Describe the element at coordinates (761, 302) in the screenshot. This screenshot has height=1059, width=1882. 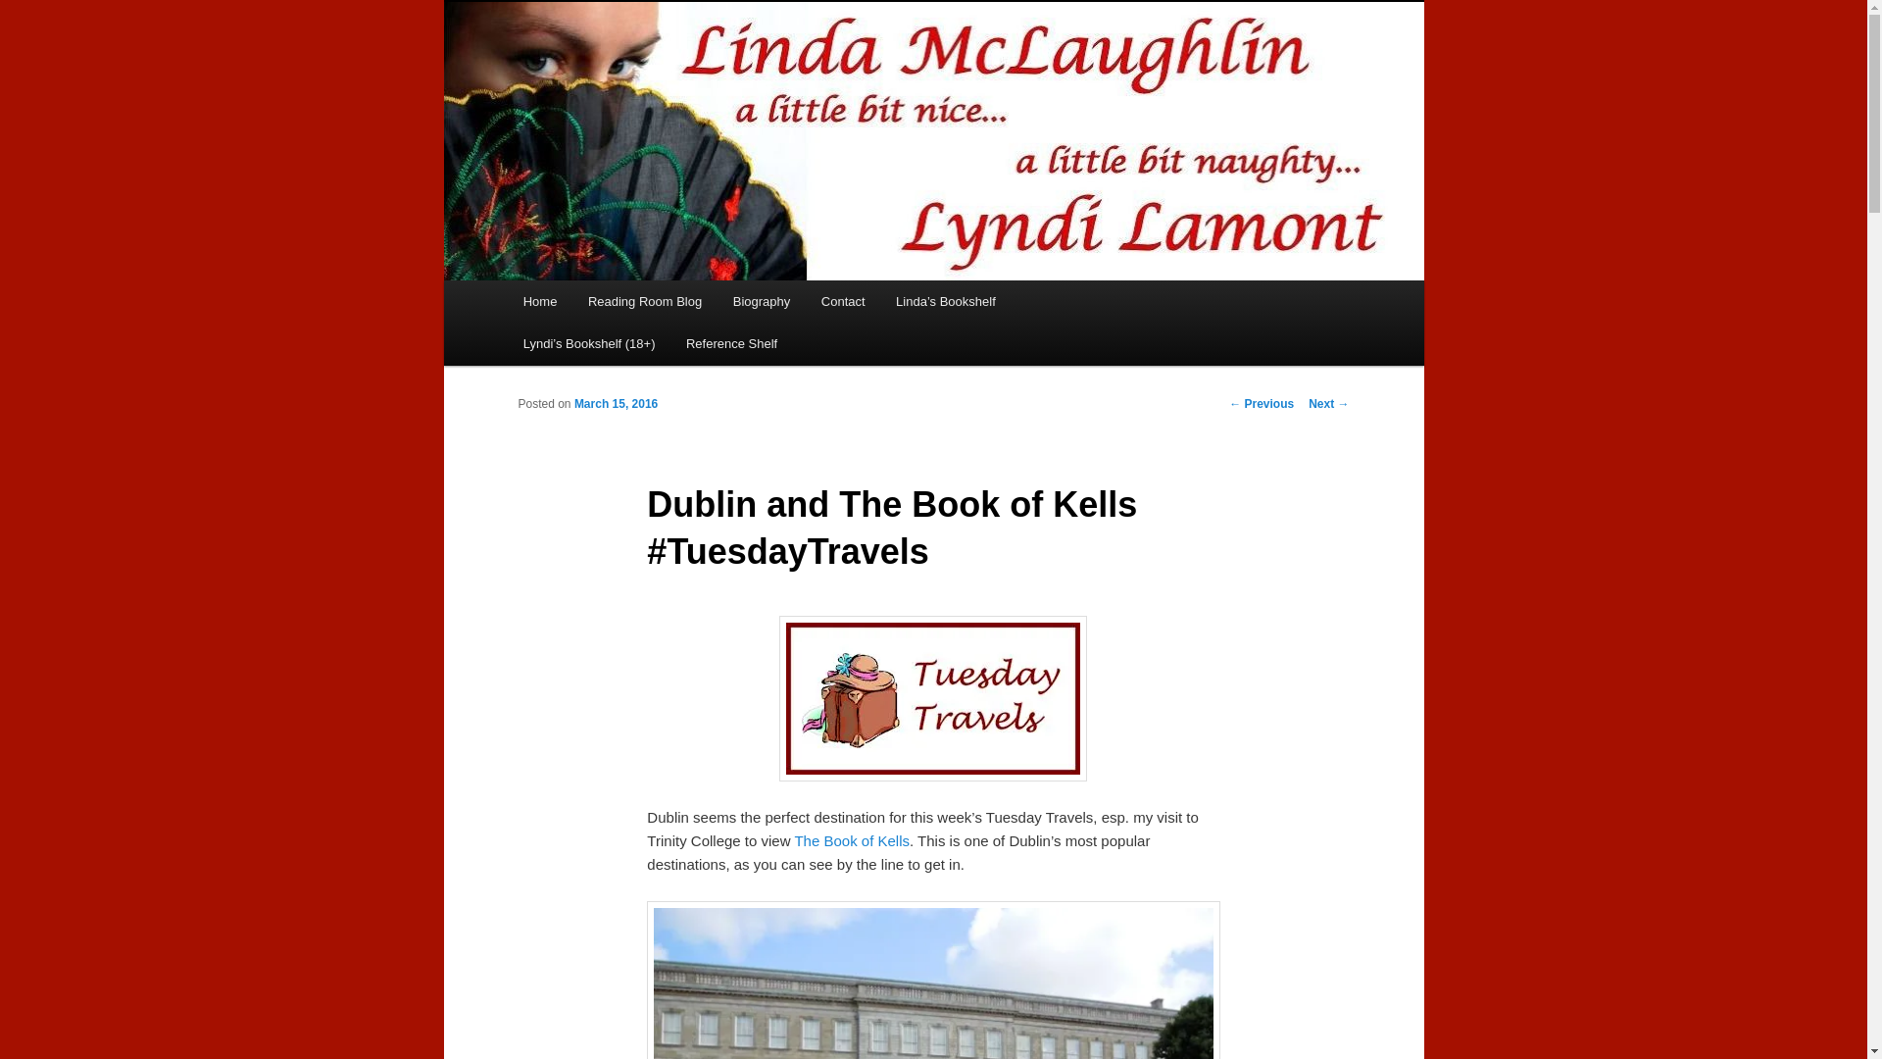
I see `Biography` at that location.